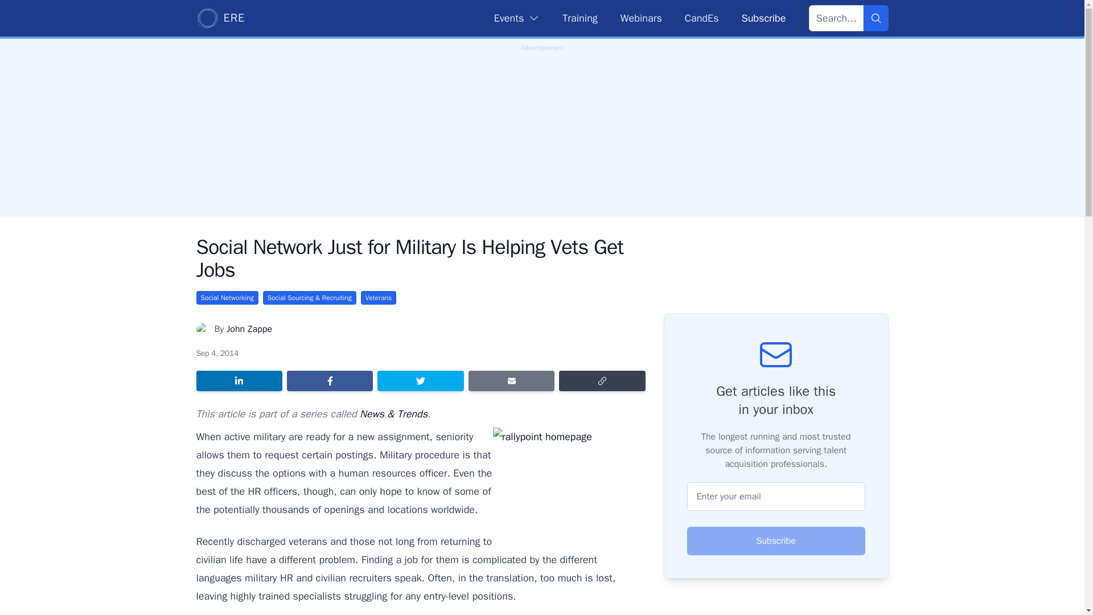 The image size is (1093, 615). What do you see at coordinates (580, 18) in the screenshot?
I see `Training` at bounding box center [580, 18].